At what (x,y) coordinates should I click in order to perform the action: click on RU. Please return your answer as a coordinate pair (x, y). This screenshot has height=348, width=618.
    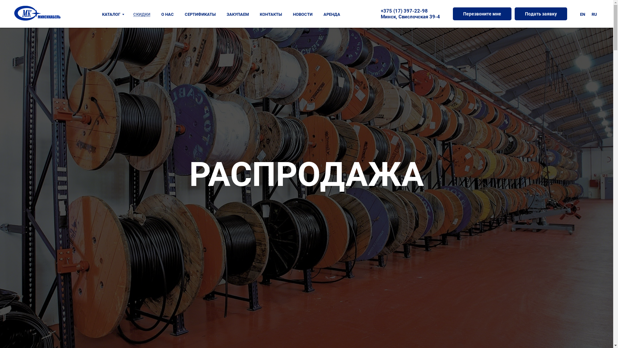
    Looking at the image, I should click on (594, 14).